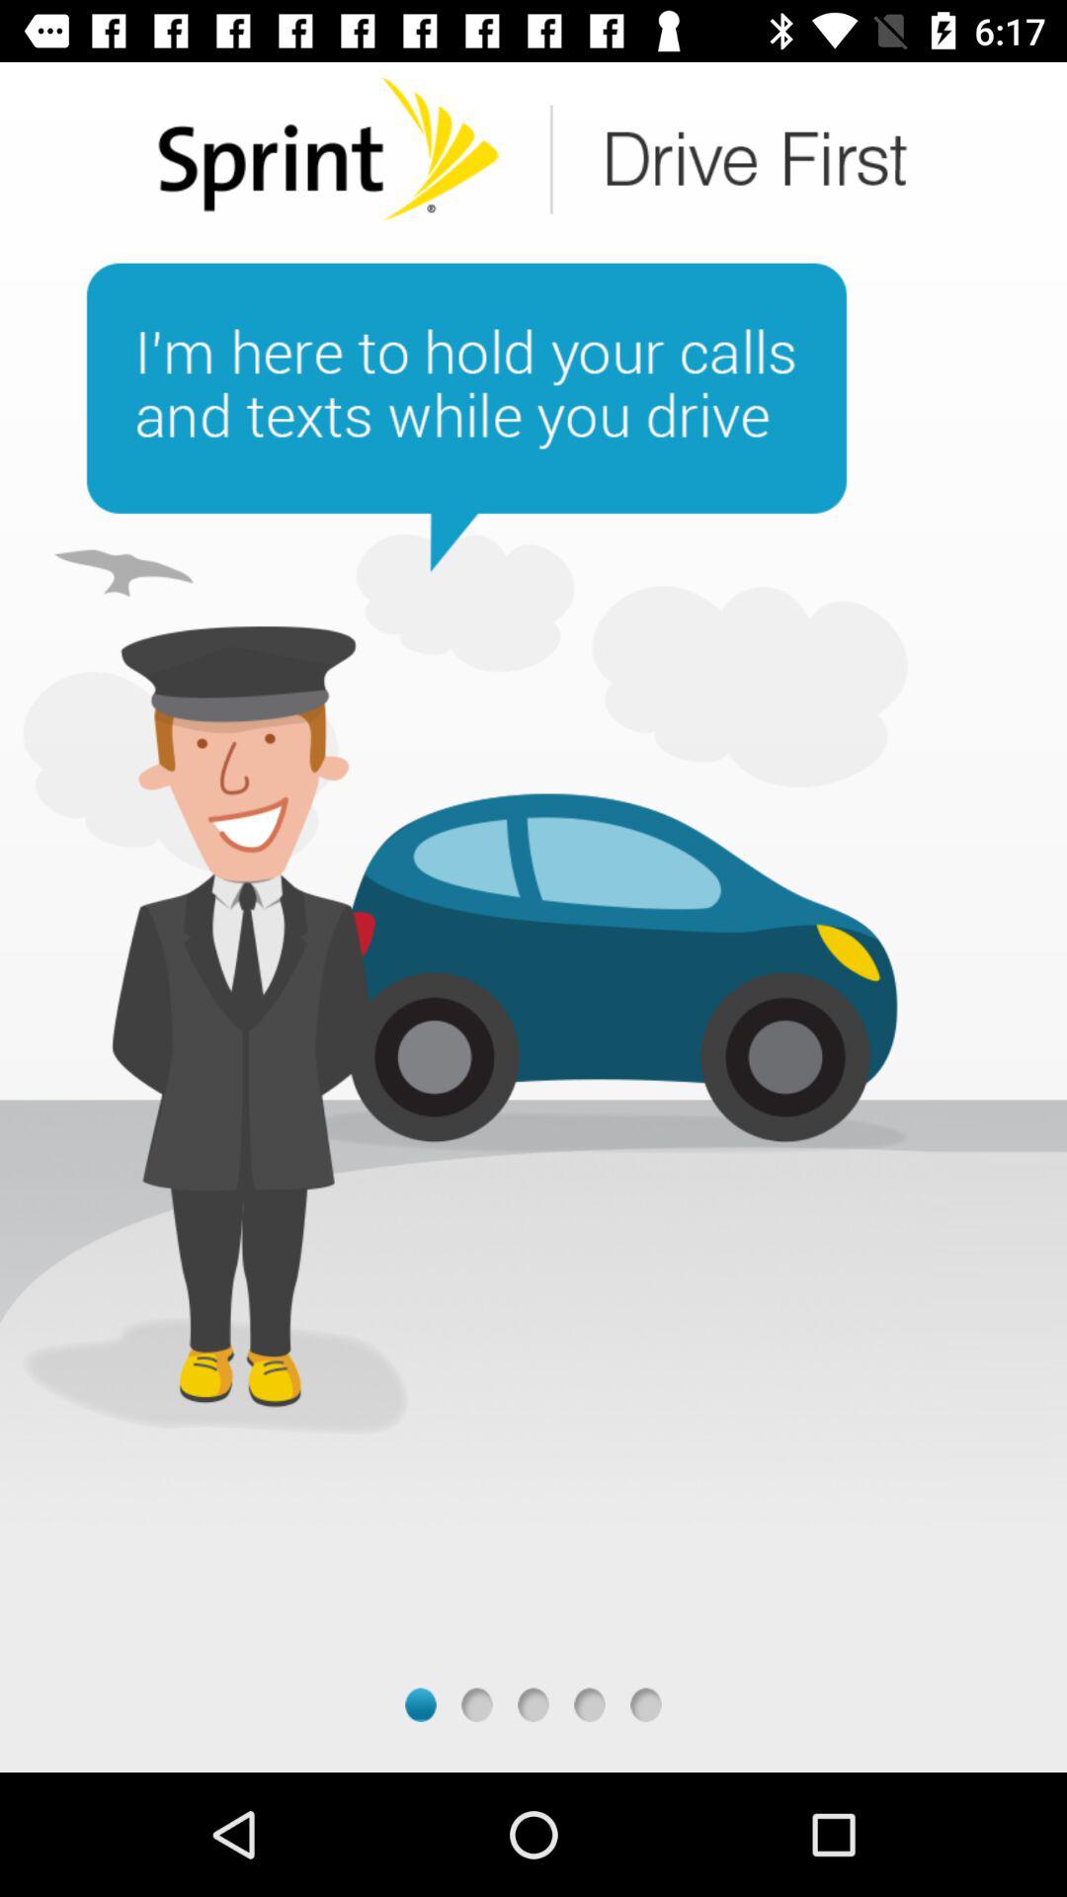 The image size is (1067, 1897). Describe the element at coordinates (421, 1705) in the screenshot. I see `go to first page` at that location.